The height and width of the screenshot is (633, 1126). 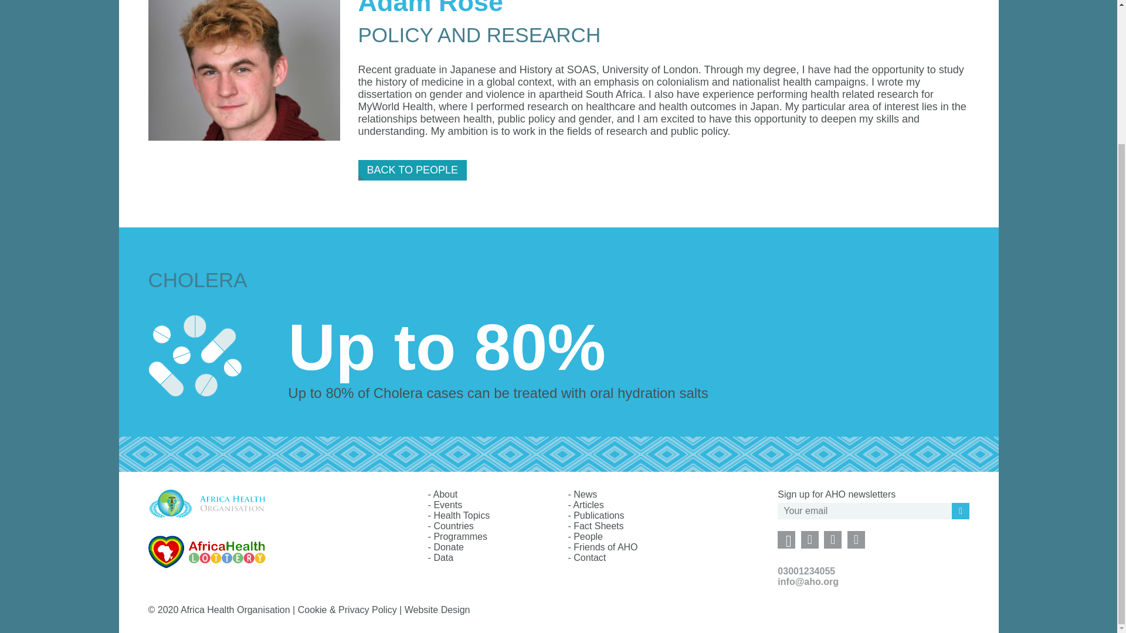 What do you see at coordinates (453, 526) in the screenshot?
I see `Countries` at bounding box center [453, 526].